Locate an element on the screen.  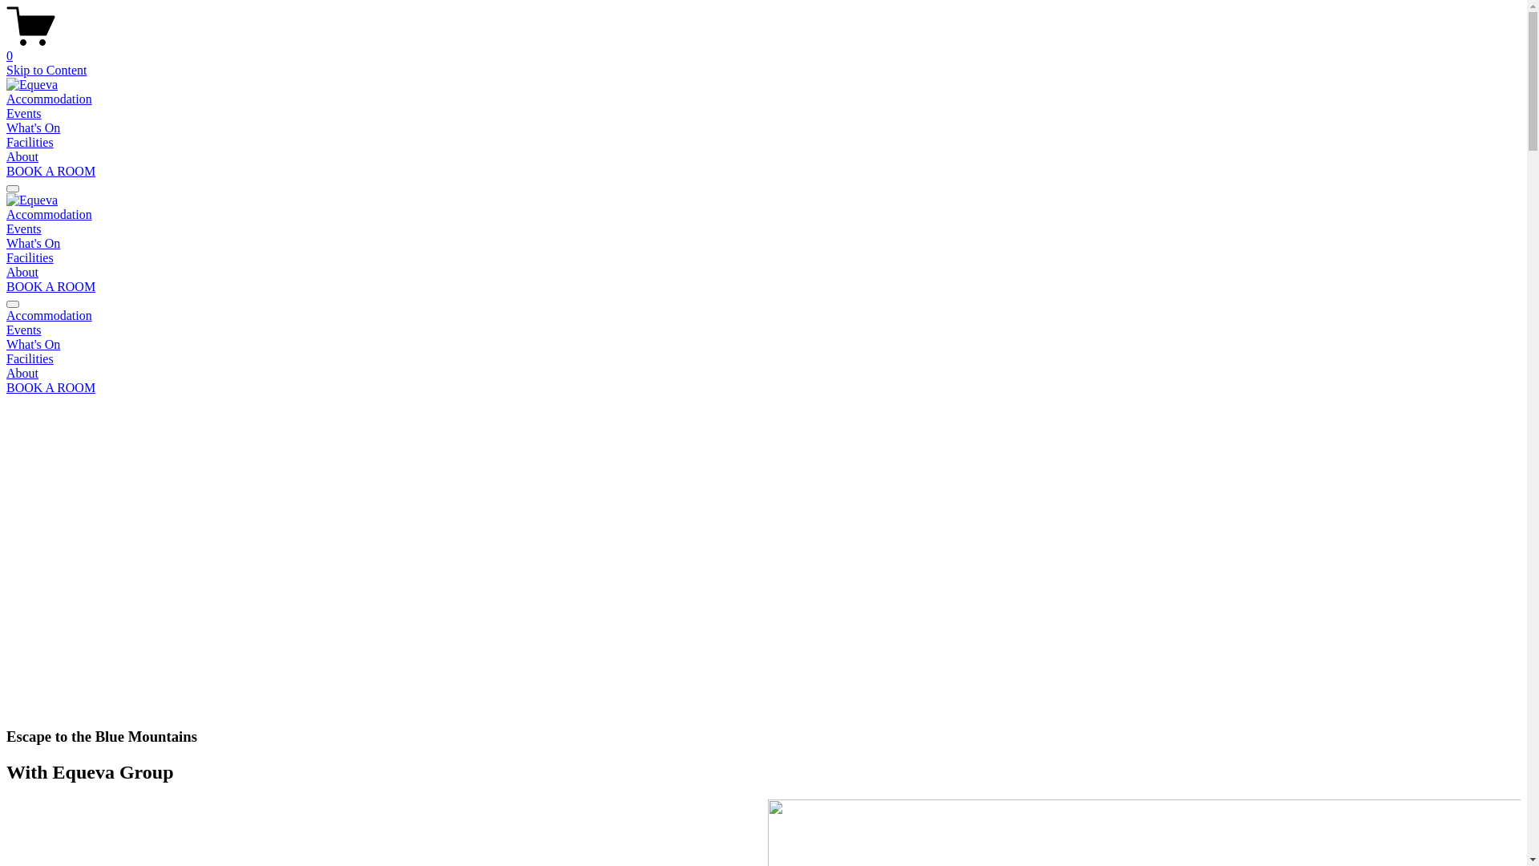
What's On is located at coordinates (34, 128).